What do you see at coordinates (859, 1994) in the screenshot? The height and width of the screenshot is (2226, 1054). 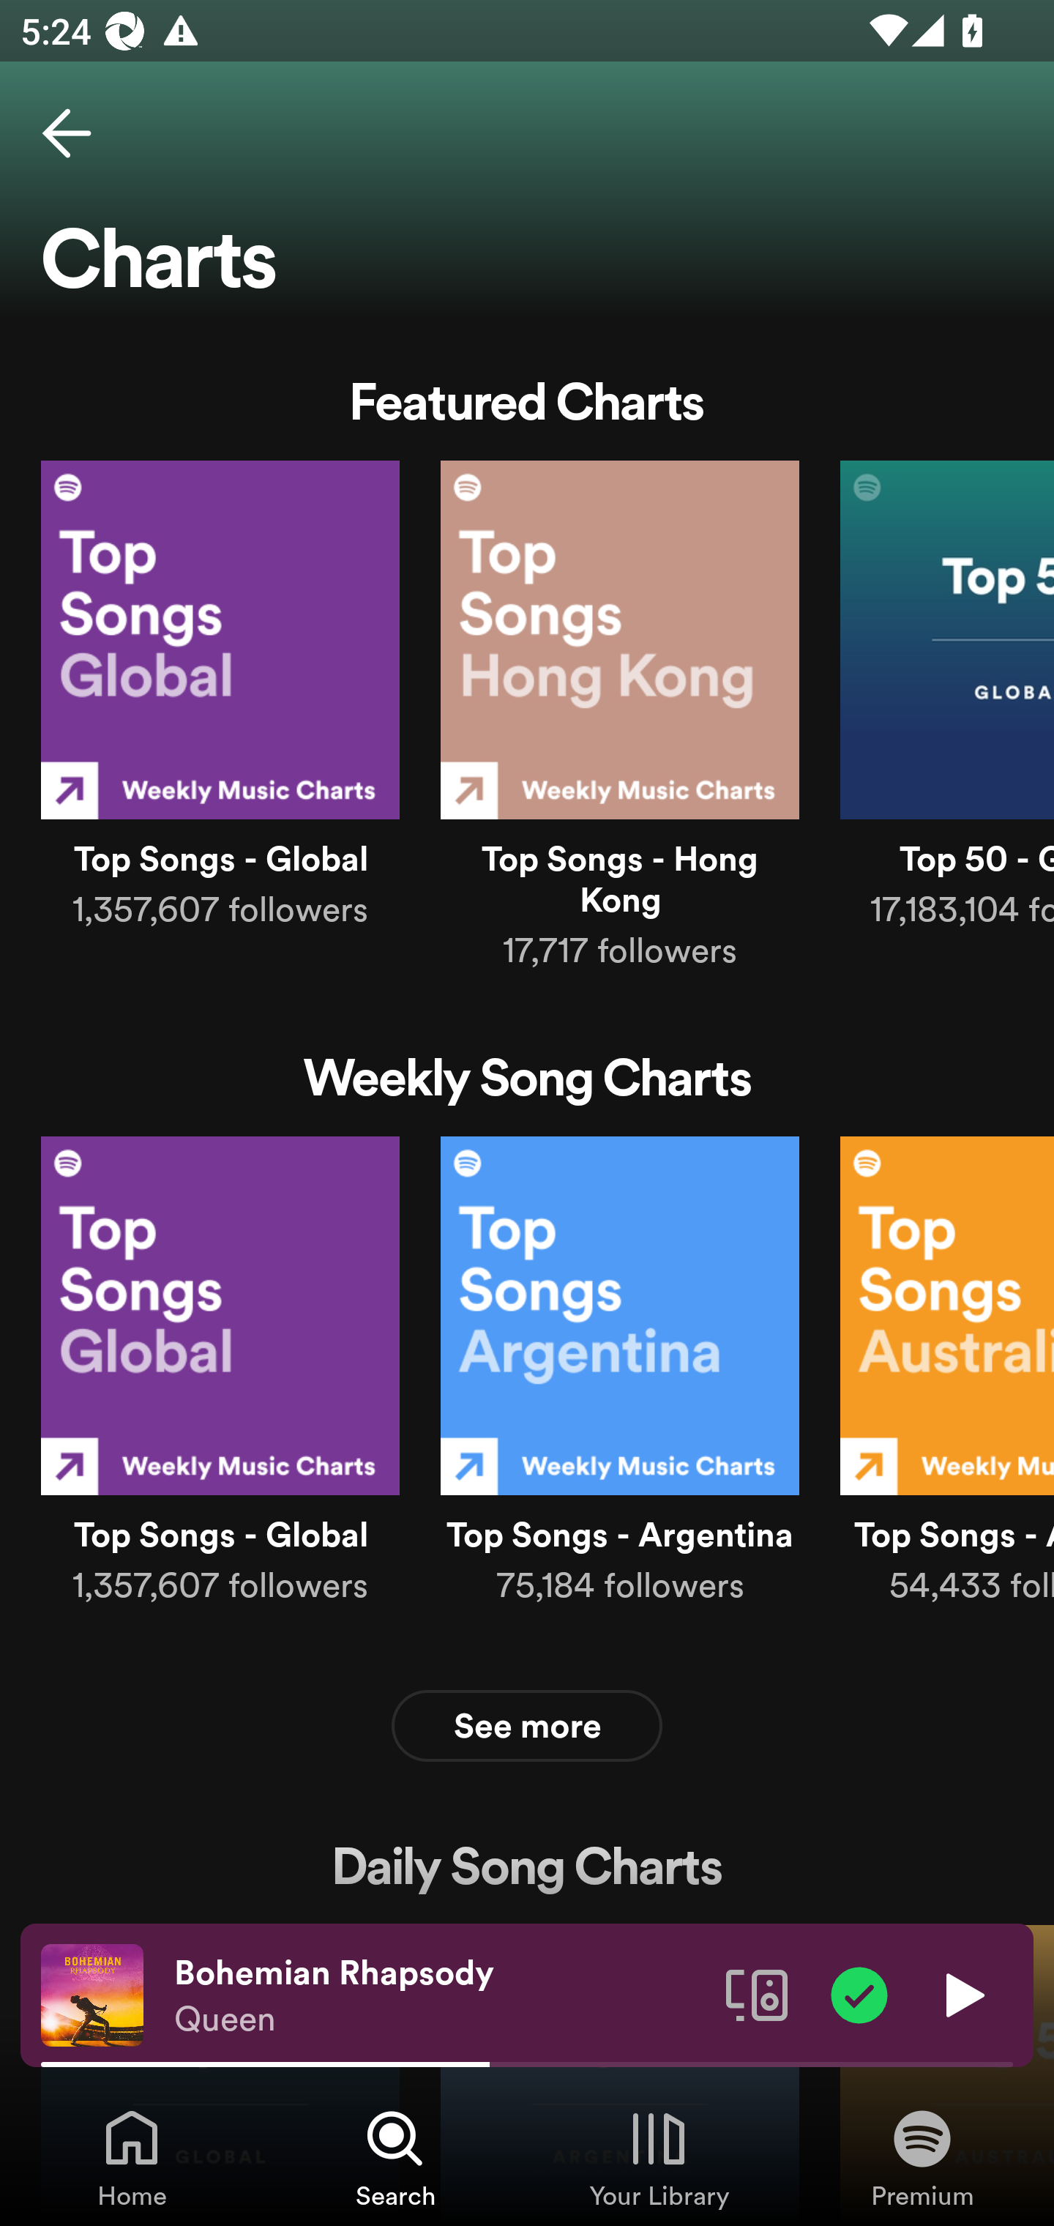 I see `Item added` at bounding box center [859, 1994].